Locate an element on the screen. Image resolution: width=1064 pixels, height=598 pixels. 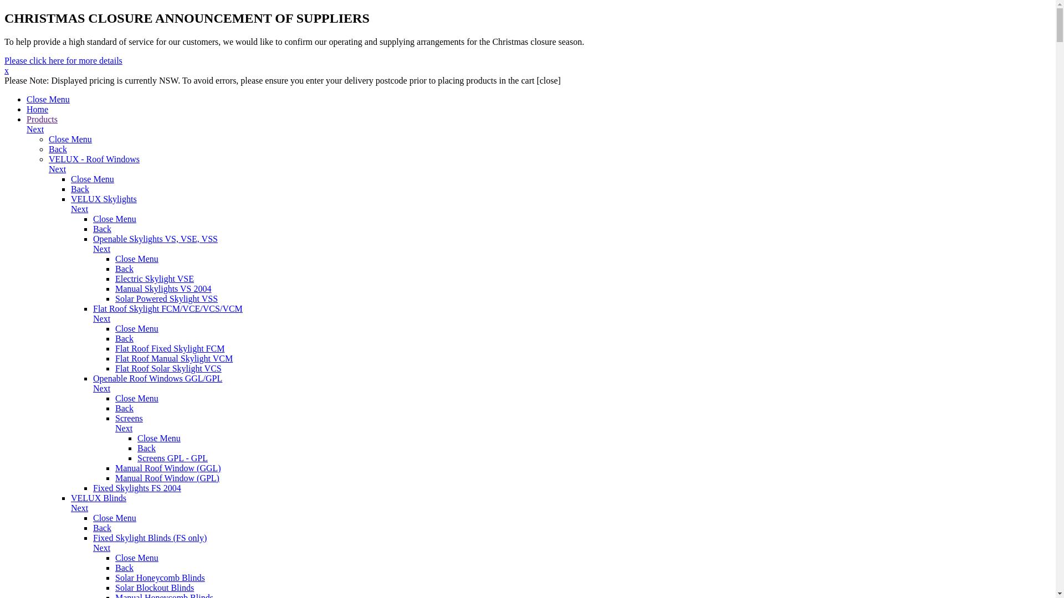
Solar Powered Skylight VSS is located at coordinates (166, 299).